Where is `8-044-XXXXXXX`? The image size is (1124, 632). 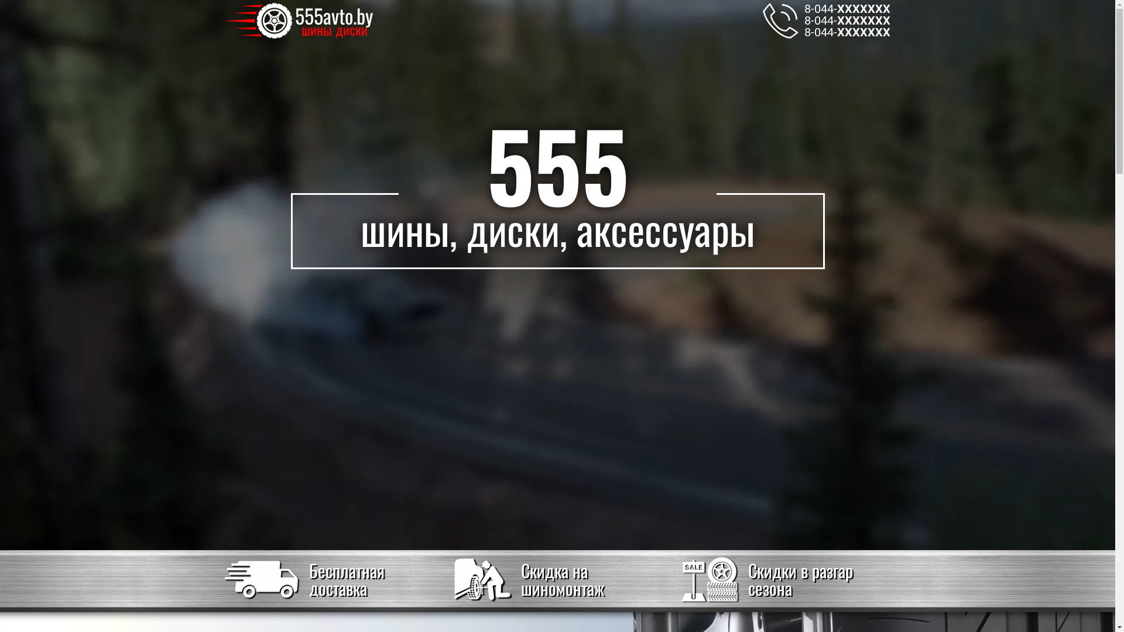 8-044-XXXXXXX is located at coordinates (848, 9).